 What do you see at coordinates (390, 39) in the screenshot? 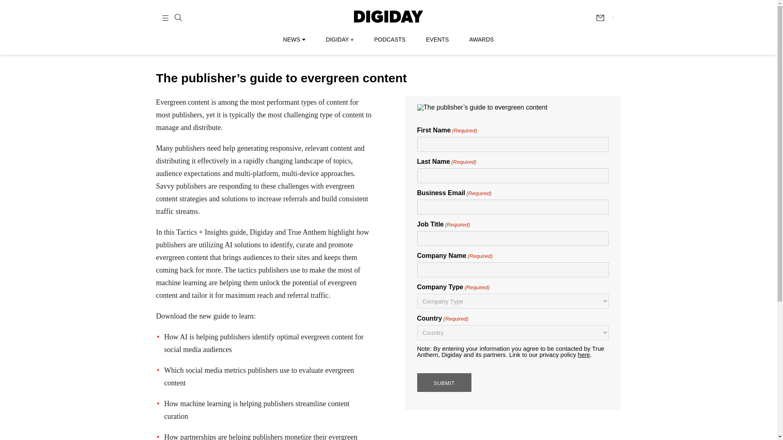
I see `PODCASTS` at bounding box center [390, 39].